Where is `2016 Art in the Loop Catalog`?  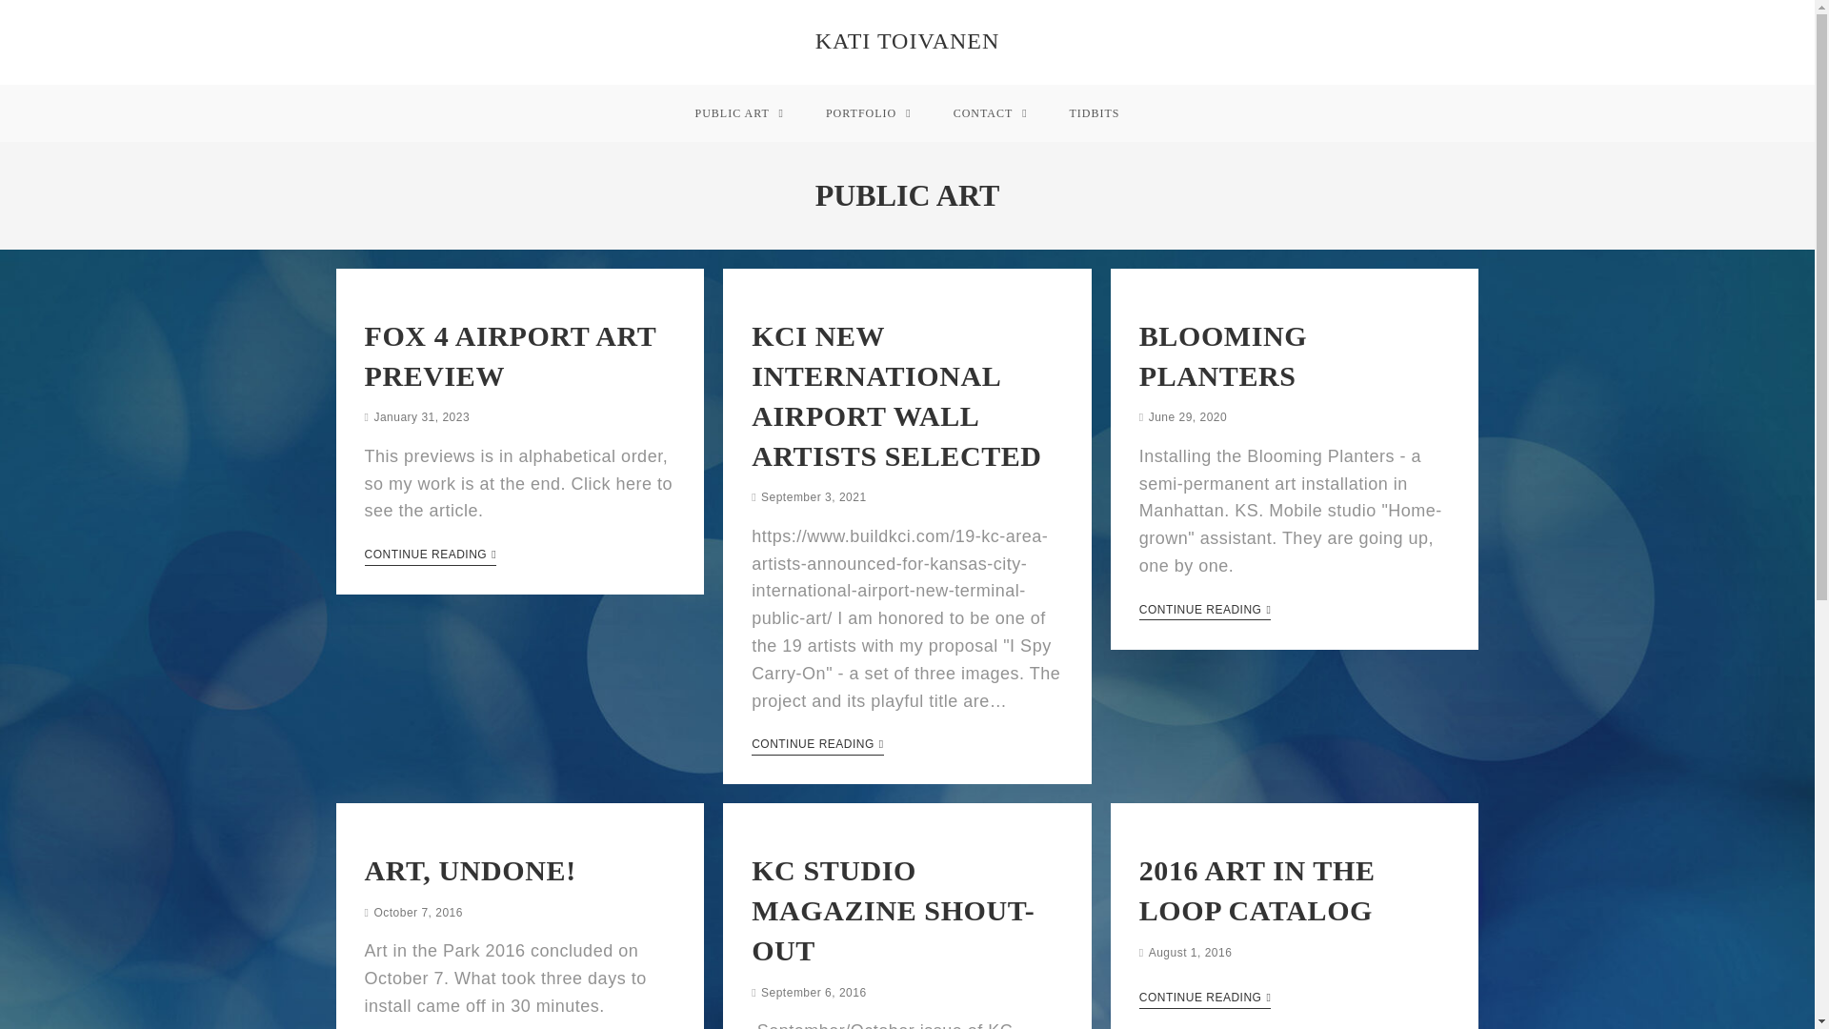 2016 Art in the Loop Catalog is located at coordinates (1257, 890).